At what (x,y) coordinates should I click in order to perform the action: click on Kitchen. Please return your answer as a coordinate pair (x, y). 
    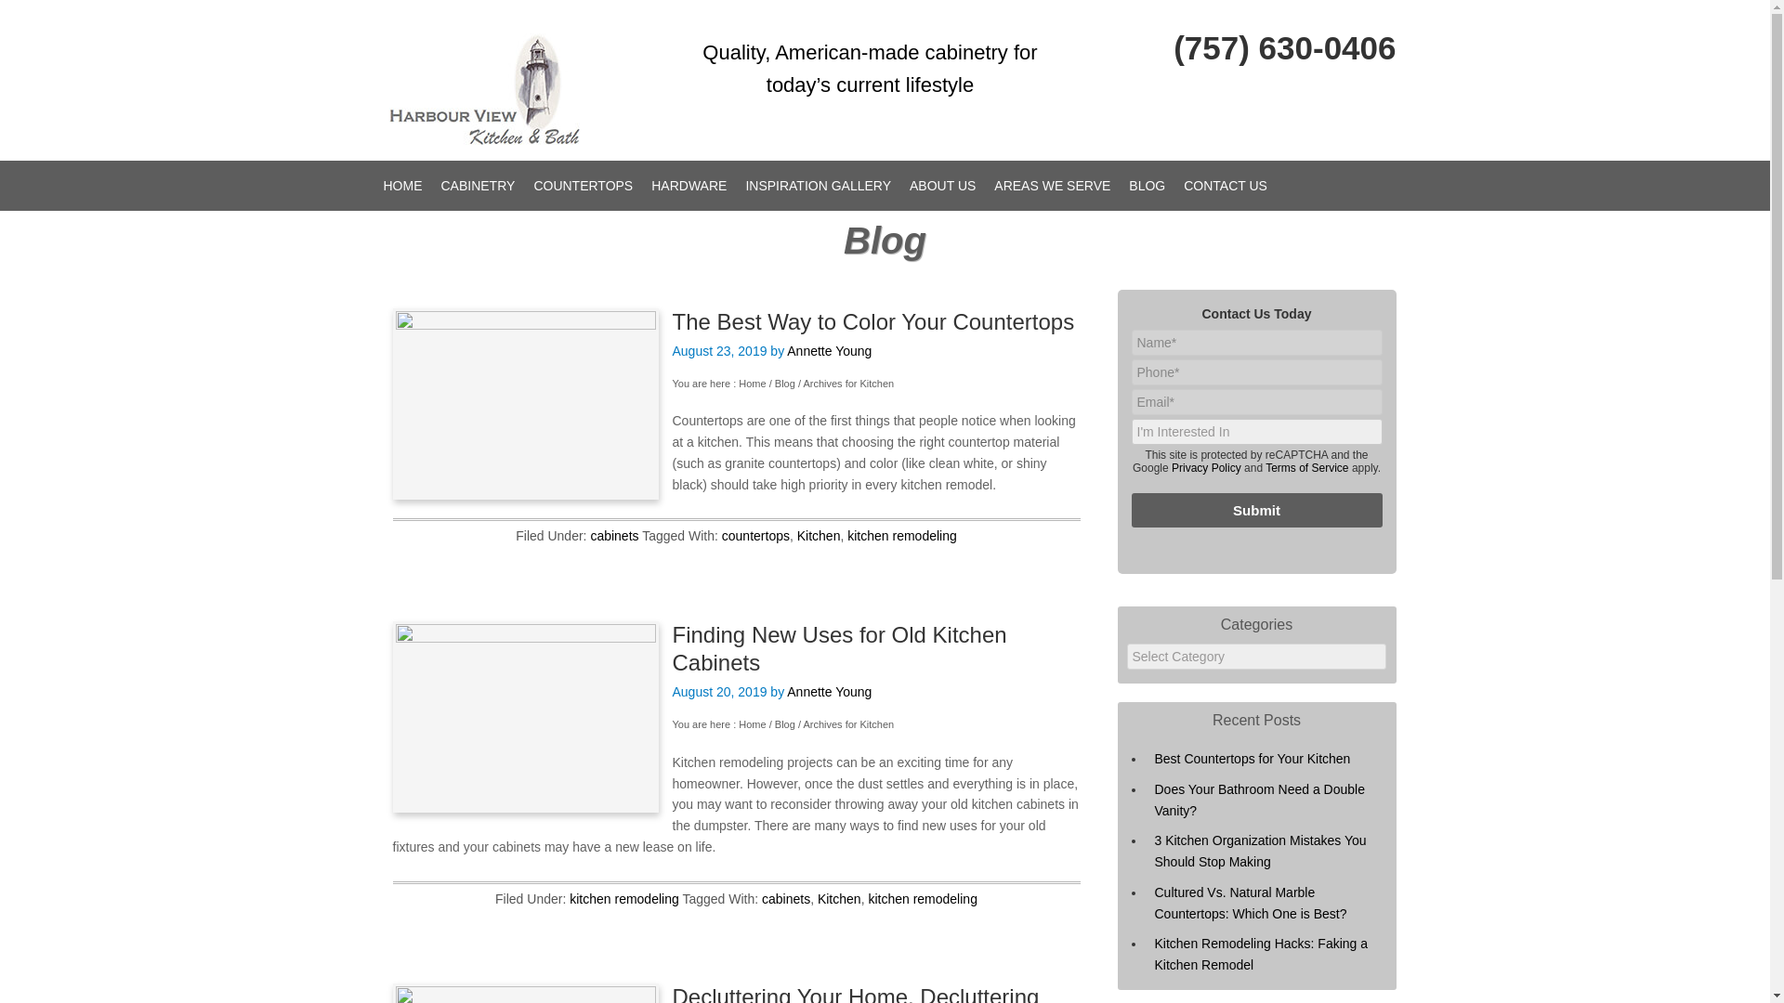
    Looking at the image, I should click on (819, 536).